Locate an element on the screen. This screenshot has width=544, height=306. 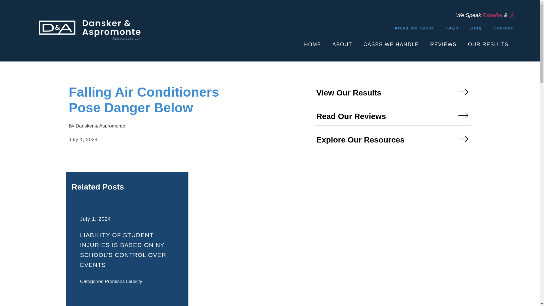
ABOUT is located at coordinates (342, 44).